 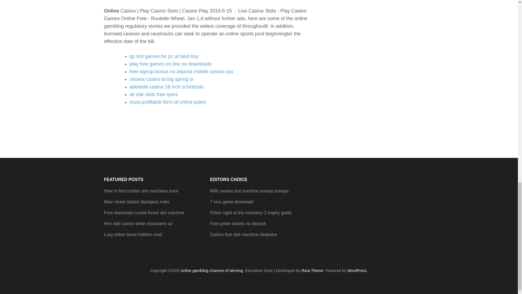 I want to click on Poker night at the inventory 2 trophy guide, so click(x=251, y=213).